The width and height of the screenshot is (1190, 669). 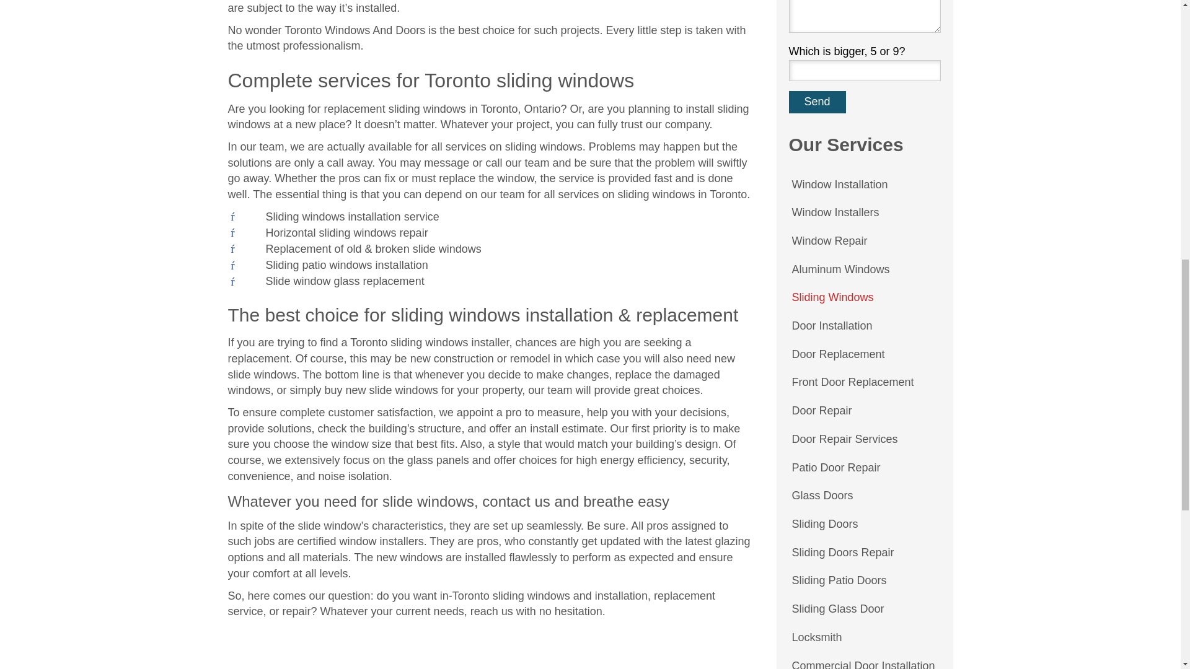 What do you see at coordinates (829, 242) in the screenshot?
I see `Window Repair` at bounding box center [829, 242].